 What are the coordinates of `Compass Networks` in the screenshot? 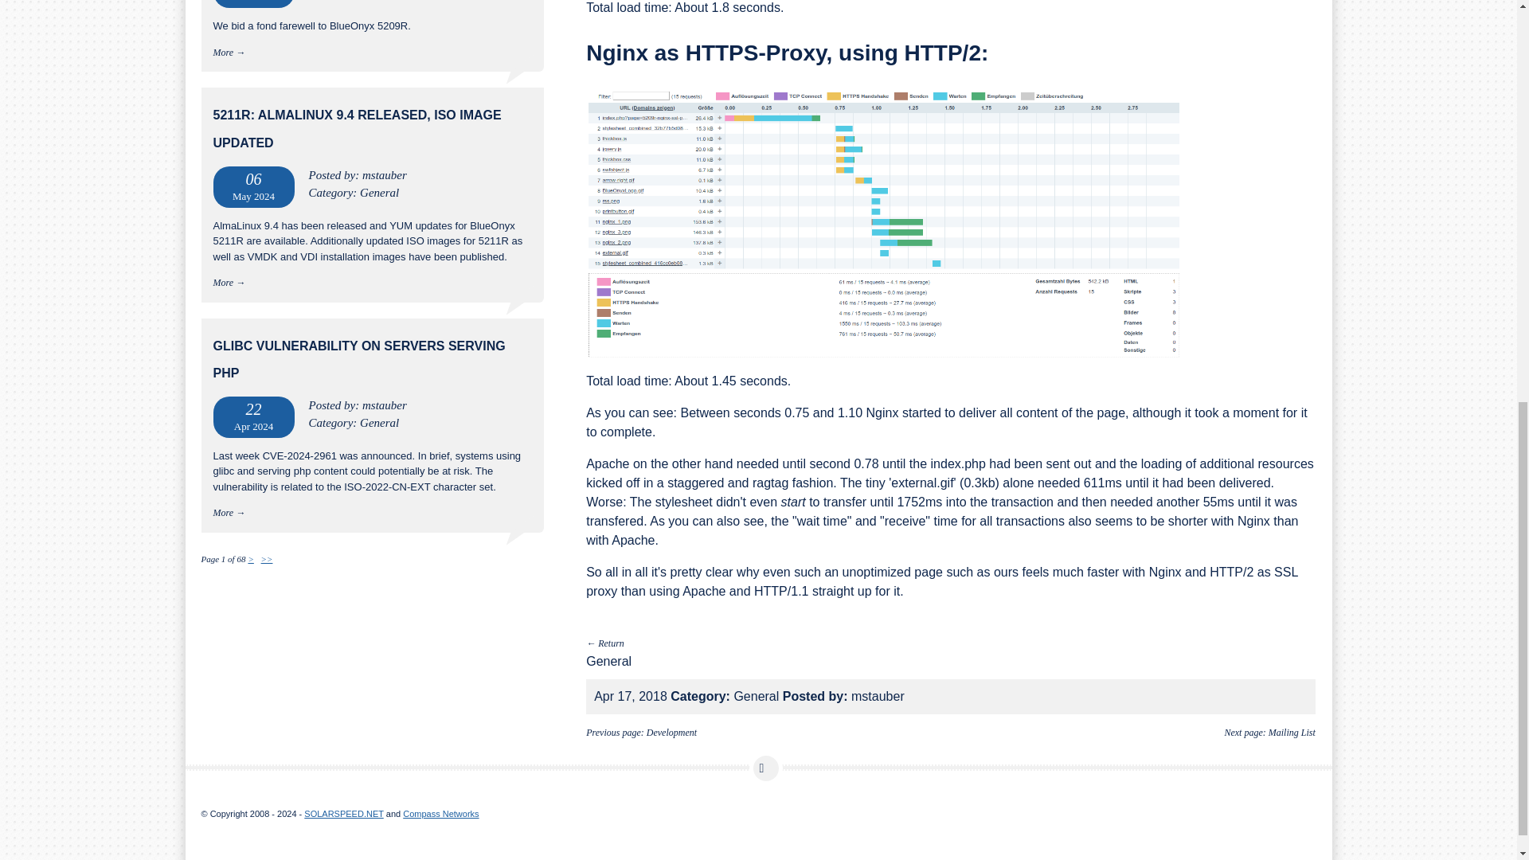 It's located at (440, 814).